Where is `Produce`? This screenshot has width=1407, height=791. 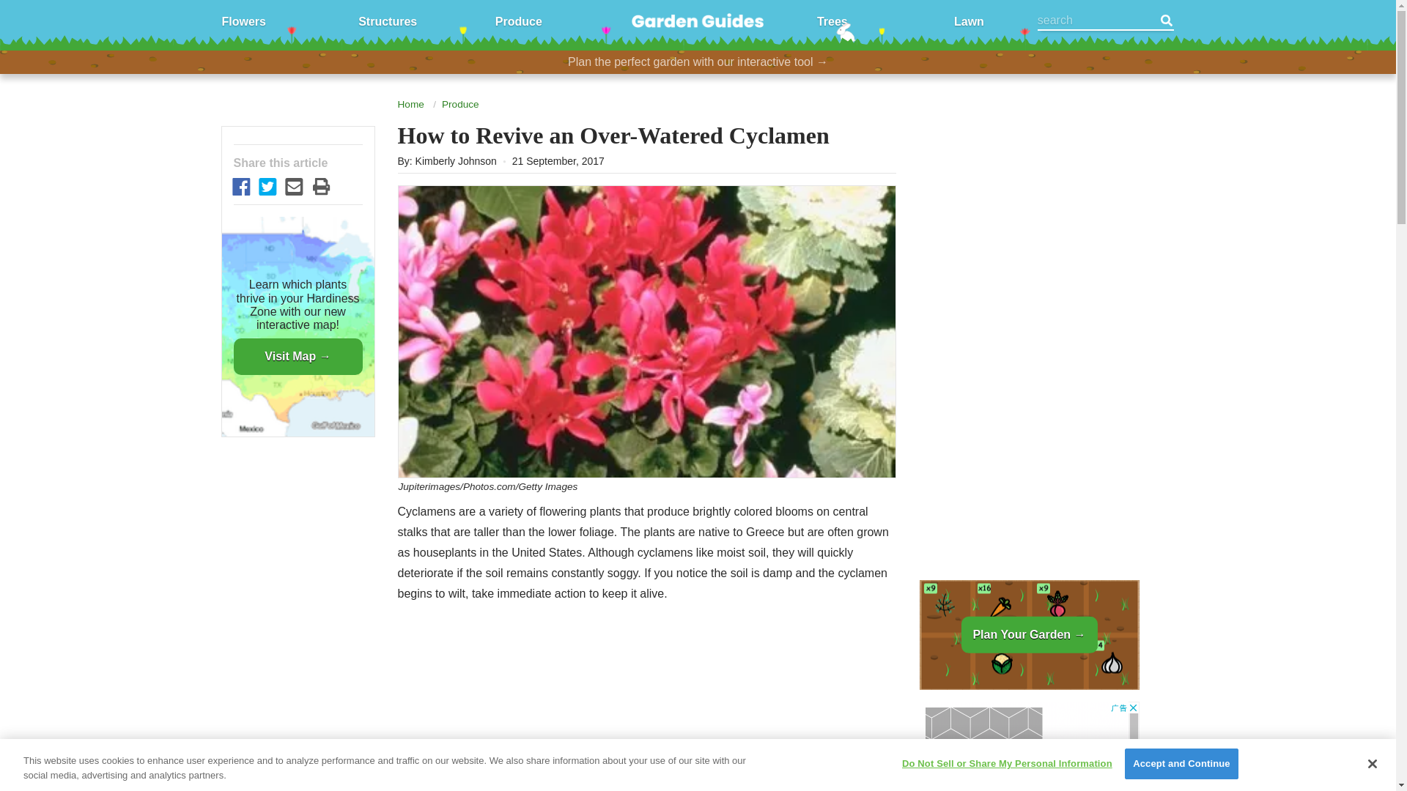
Produce is located at coordinates (460, 104).